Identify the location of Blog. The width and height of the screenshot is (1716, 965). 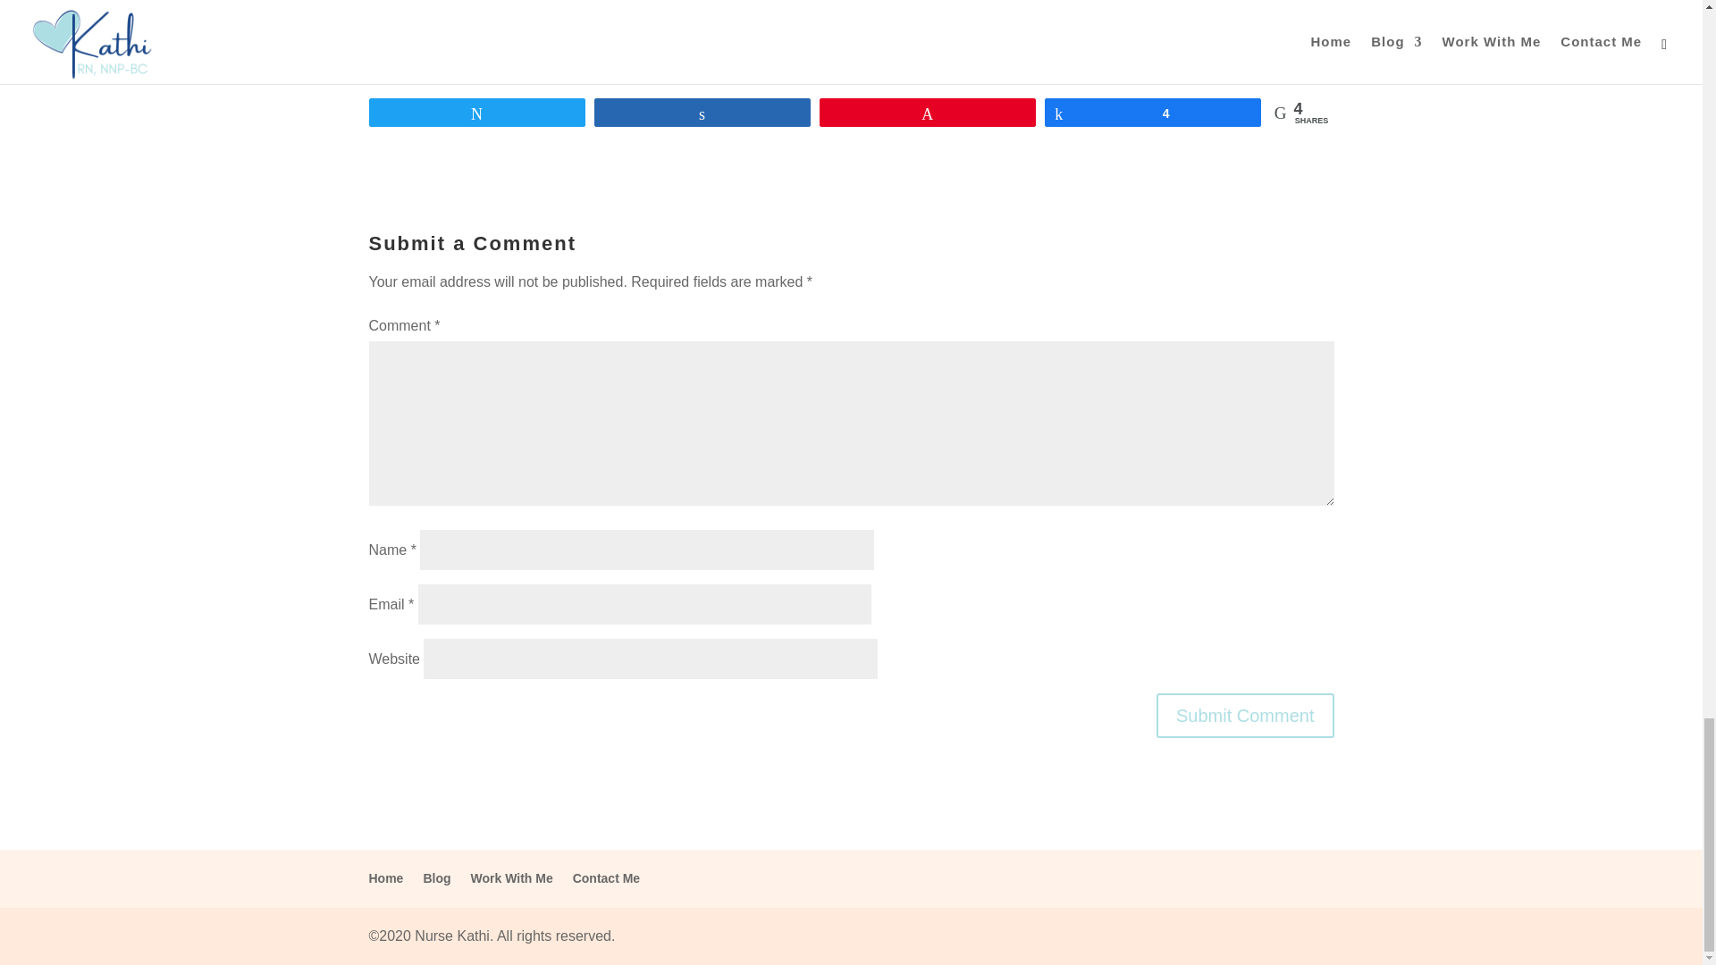
(436, 878).